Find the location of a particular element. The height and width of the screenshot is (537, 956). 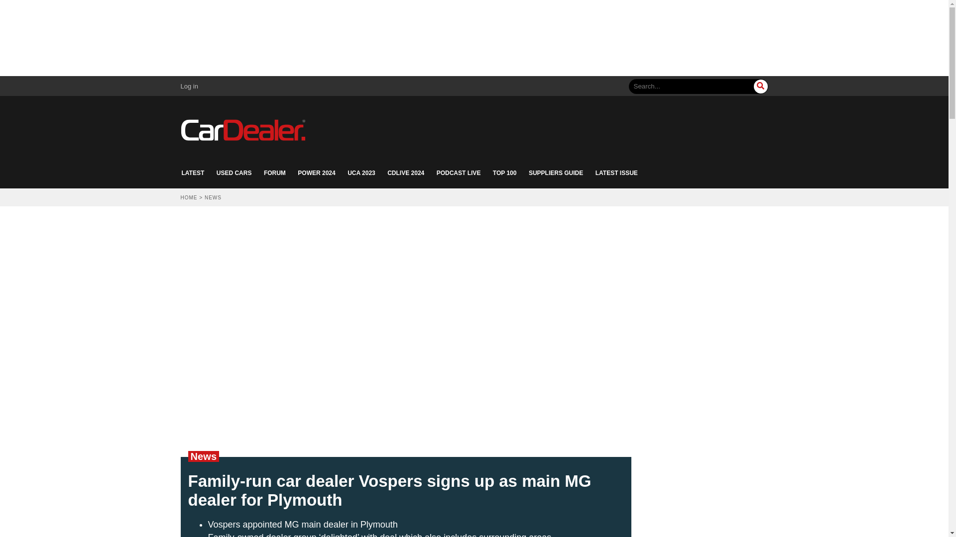

Log in is located at coordinates (189, 87).